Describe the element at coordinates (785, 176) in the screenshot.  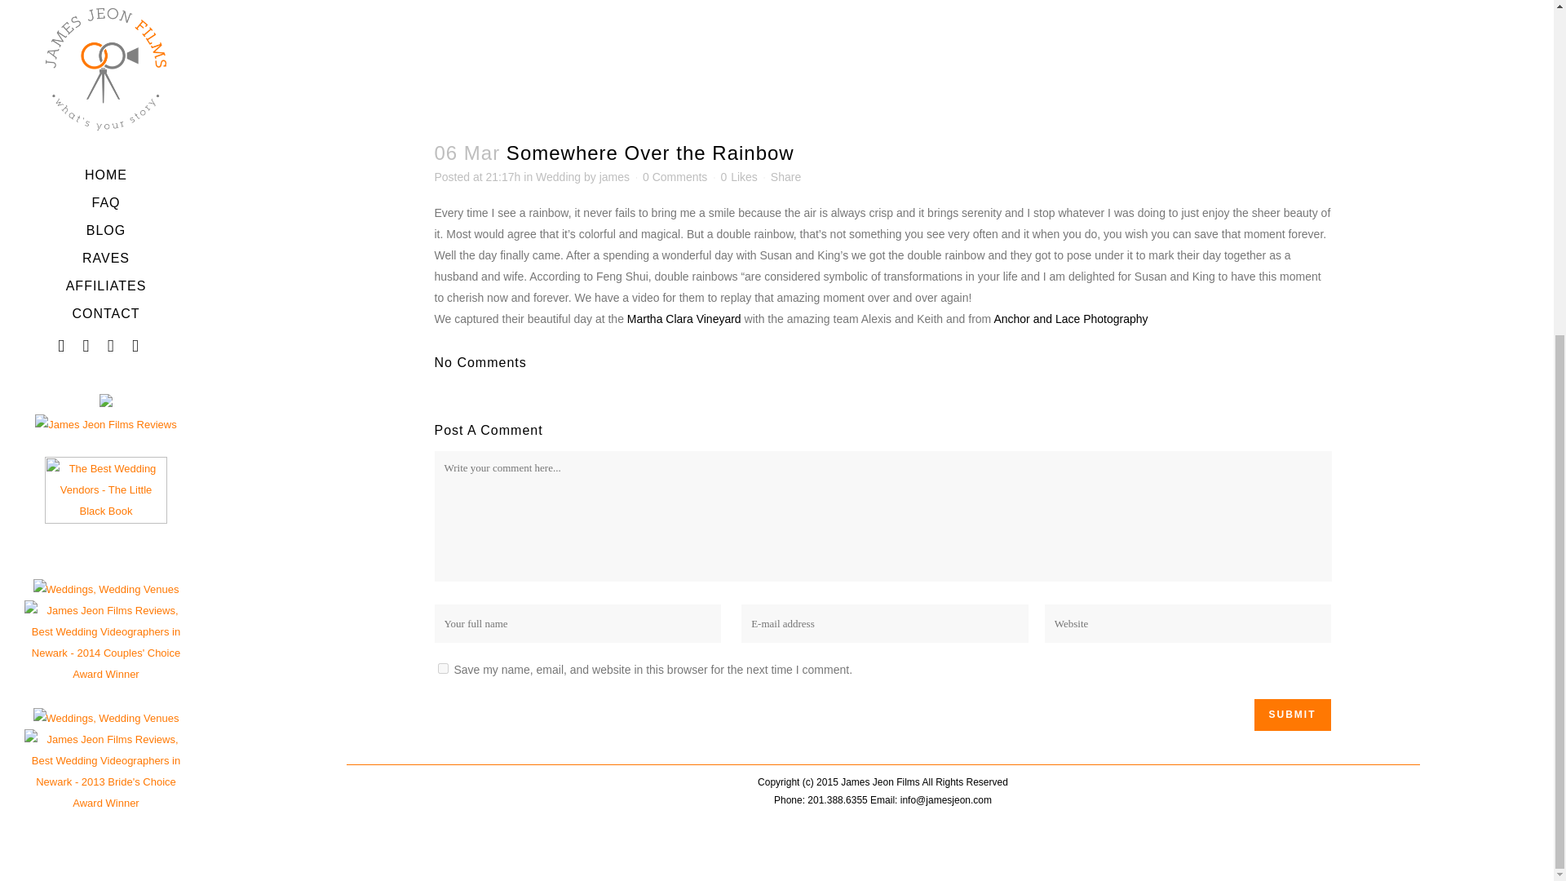
I see `Weddings, Wedding Venues` at that location.